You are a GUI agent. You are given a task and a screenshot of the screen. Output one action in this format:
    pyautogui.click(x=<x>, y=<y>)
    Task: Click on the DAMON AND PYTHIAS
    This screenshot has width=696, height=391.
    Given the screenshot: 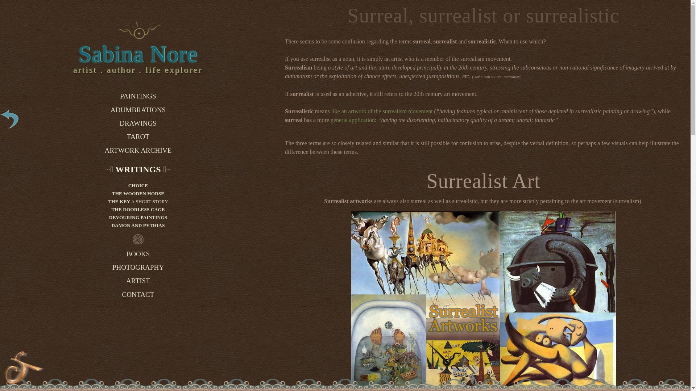 What is the action you would take?
    pyautogui.click(x=138, y=225)
    